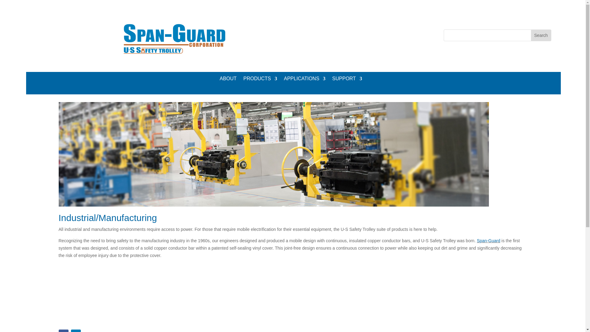  Describe the element at coordinates (228, 79) in the screenshot. I see `ABOUT` at that location.